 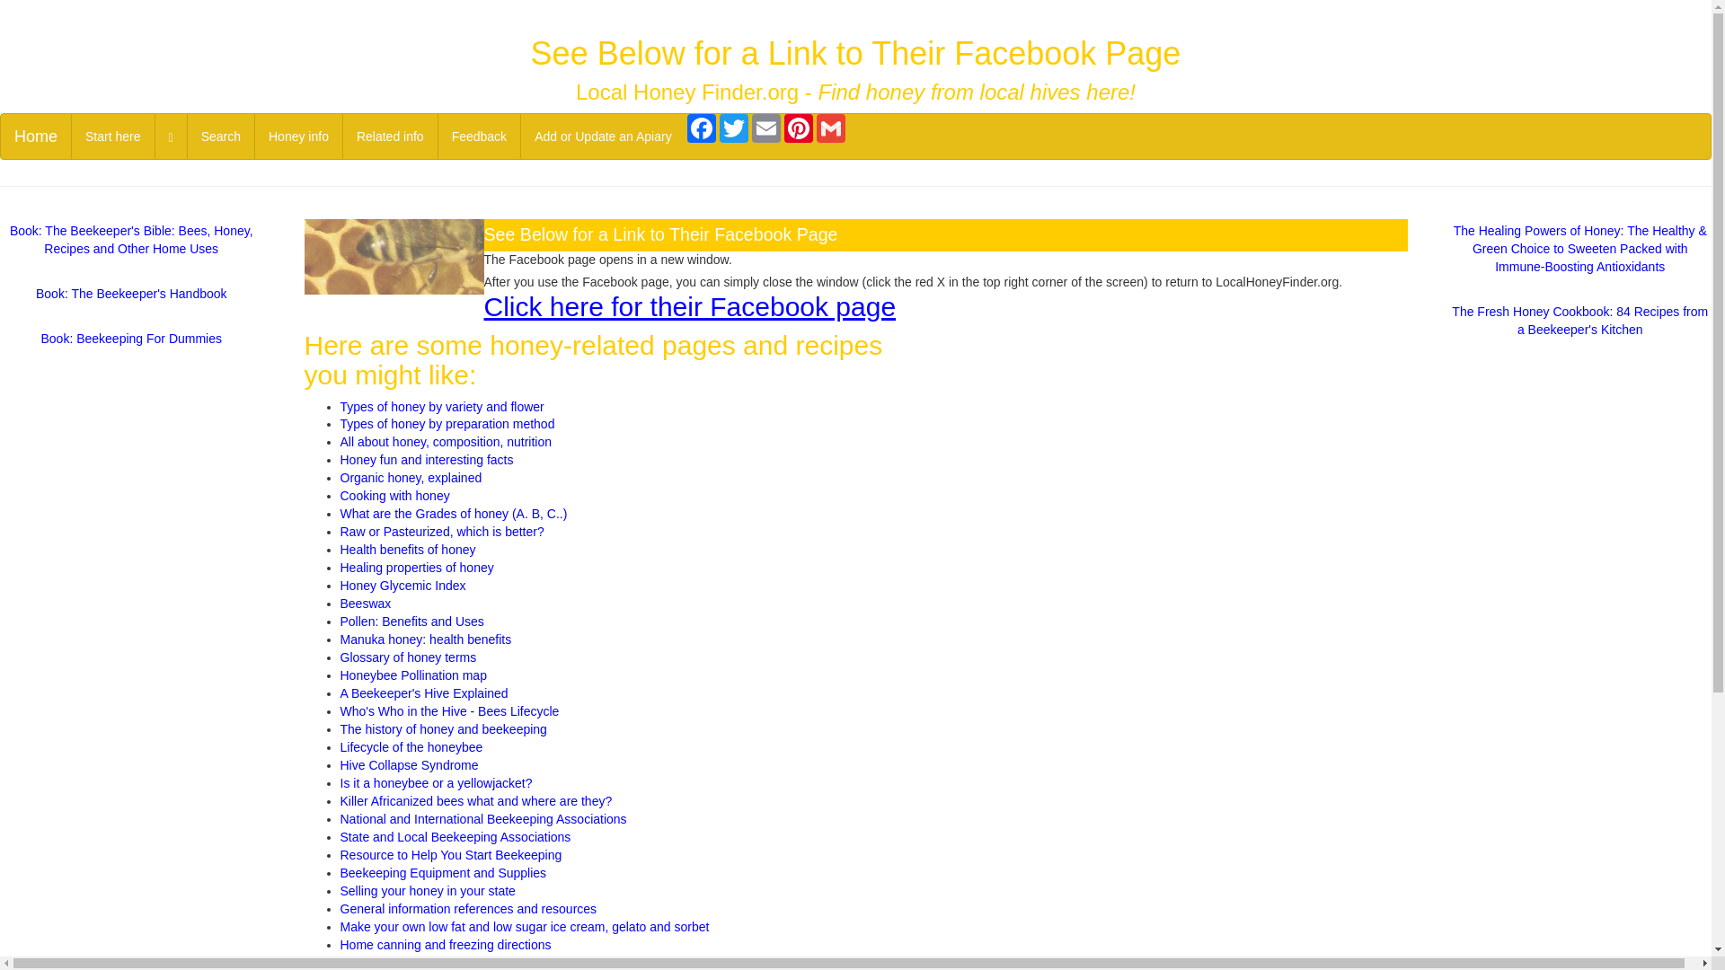 What do you see at coordinates (766, 128) in the screenshot?
I see `Email` at bounding box center [766, 128].